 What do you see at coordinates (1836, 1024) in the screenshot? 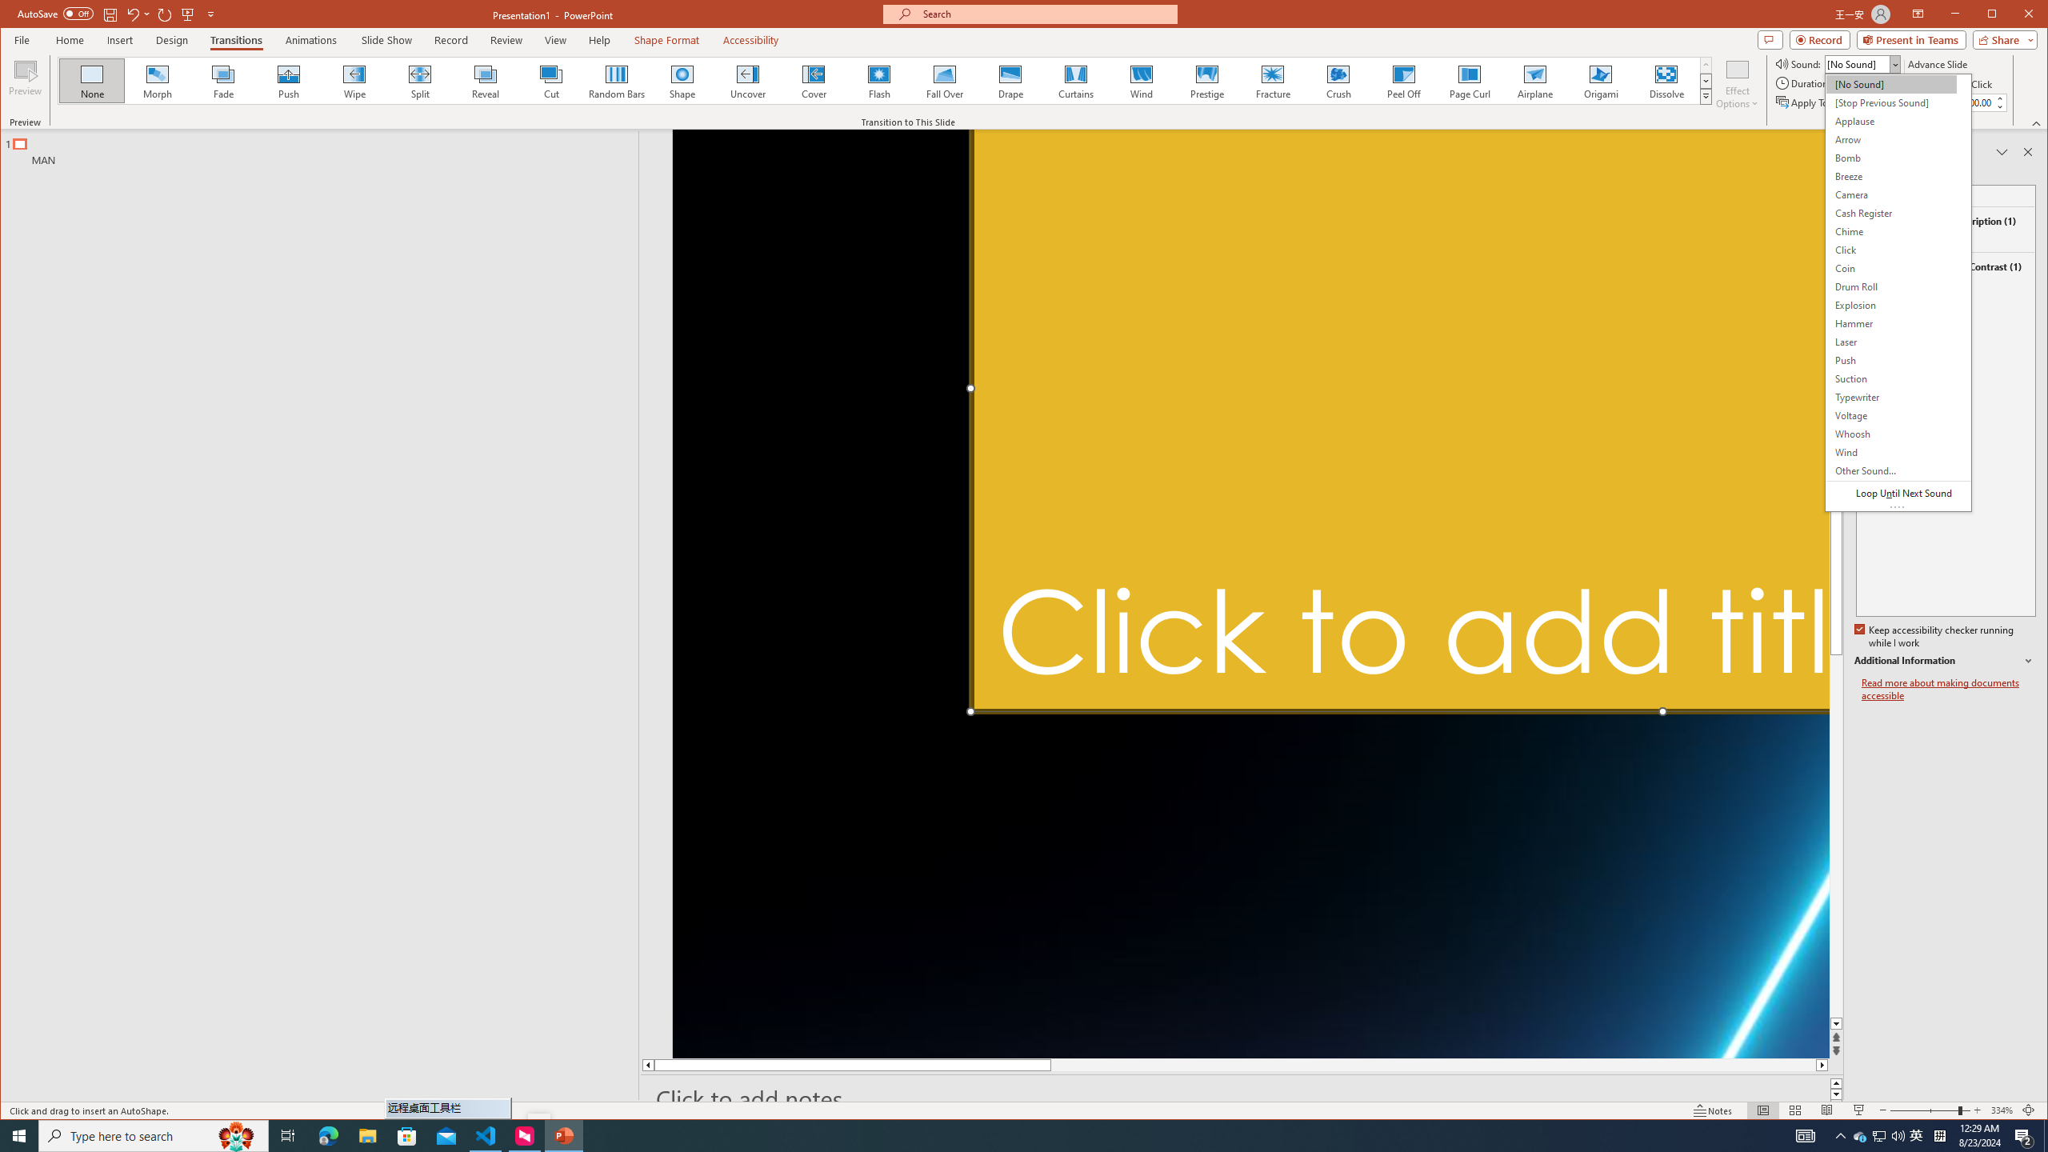
I see `Line down` at bounding box center [1836, 1024].